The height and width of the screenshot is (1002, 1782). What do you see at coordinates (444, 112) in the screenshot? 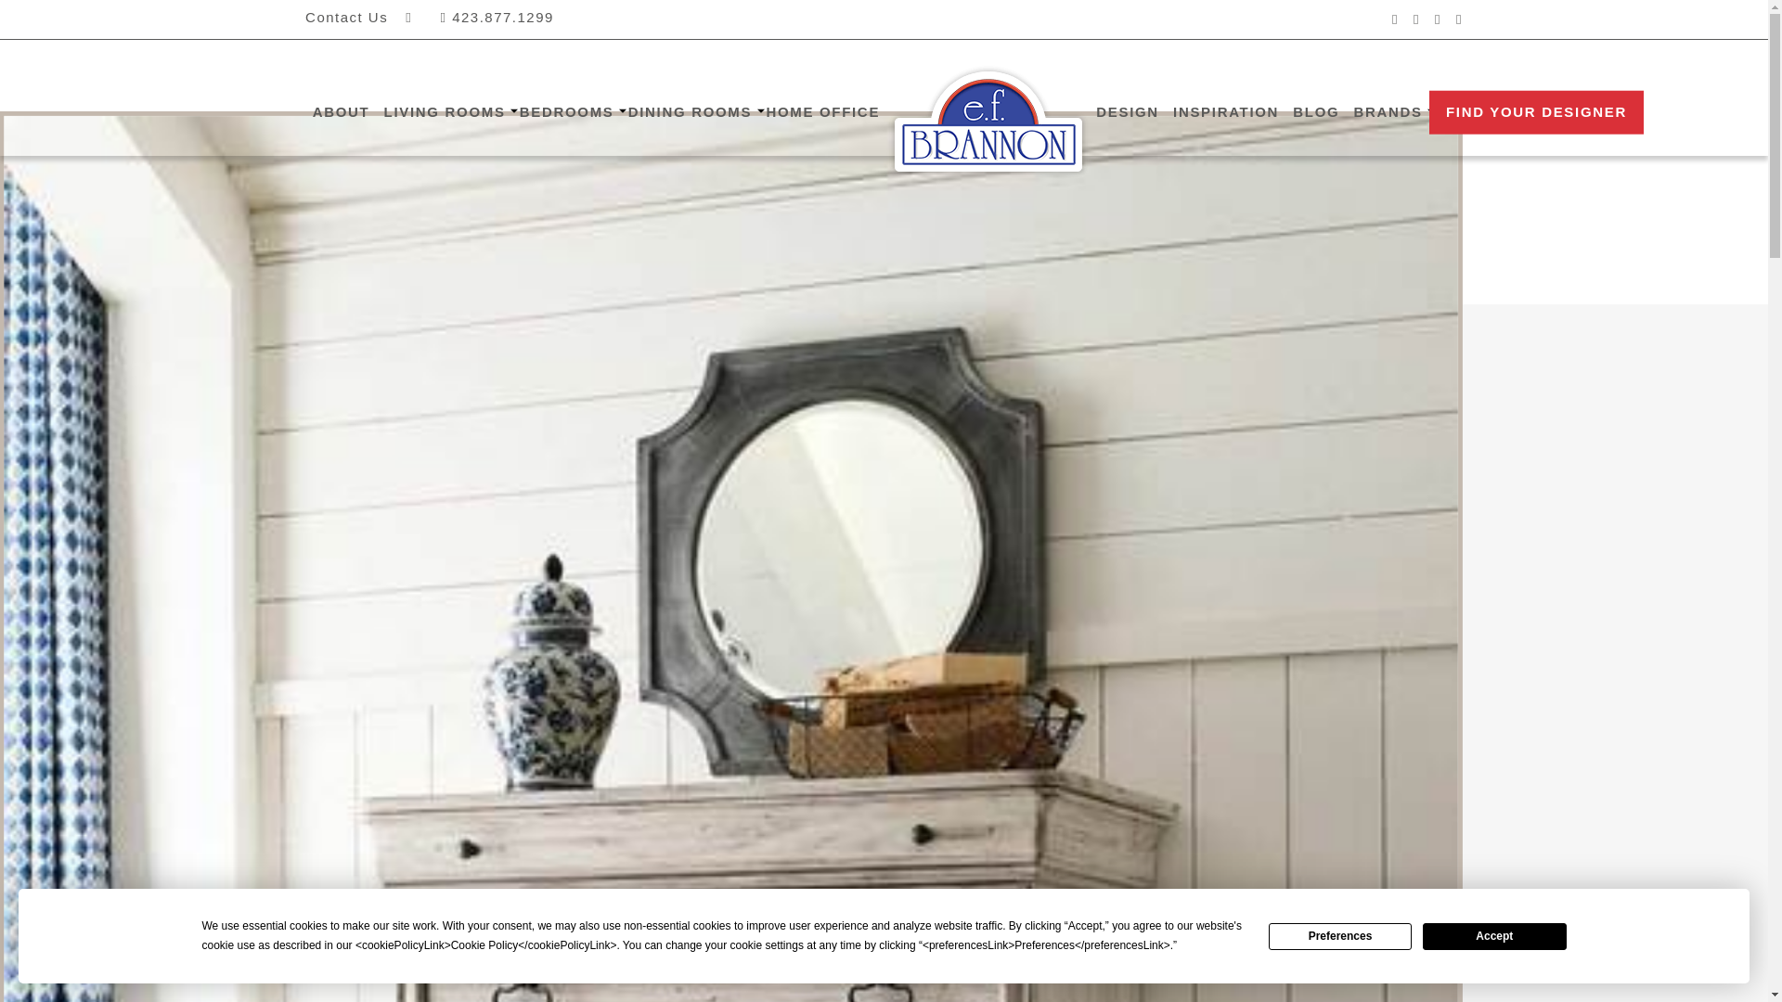
I see `LIVING ROOMS` at bounding box center [444, 112].